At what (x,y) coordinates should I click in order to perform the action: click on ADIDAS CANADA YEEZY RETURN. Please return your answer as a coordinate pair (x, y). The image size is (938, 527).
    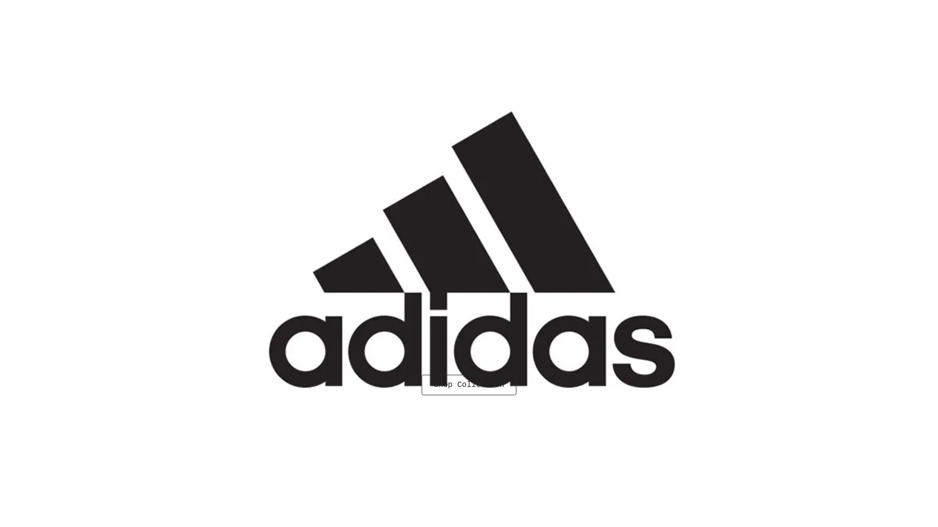
    Looking at the image, I should click on (341, 144).